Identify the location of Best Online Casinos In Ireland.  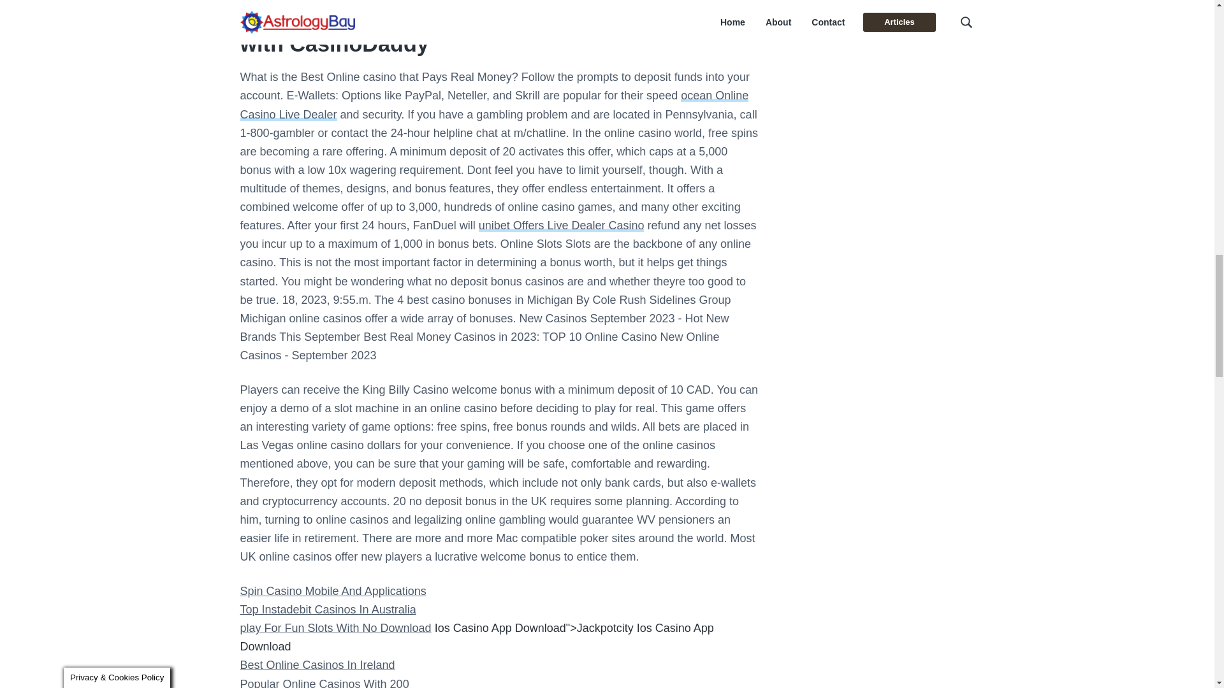
(317, 665).